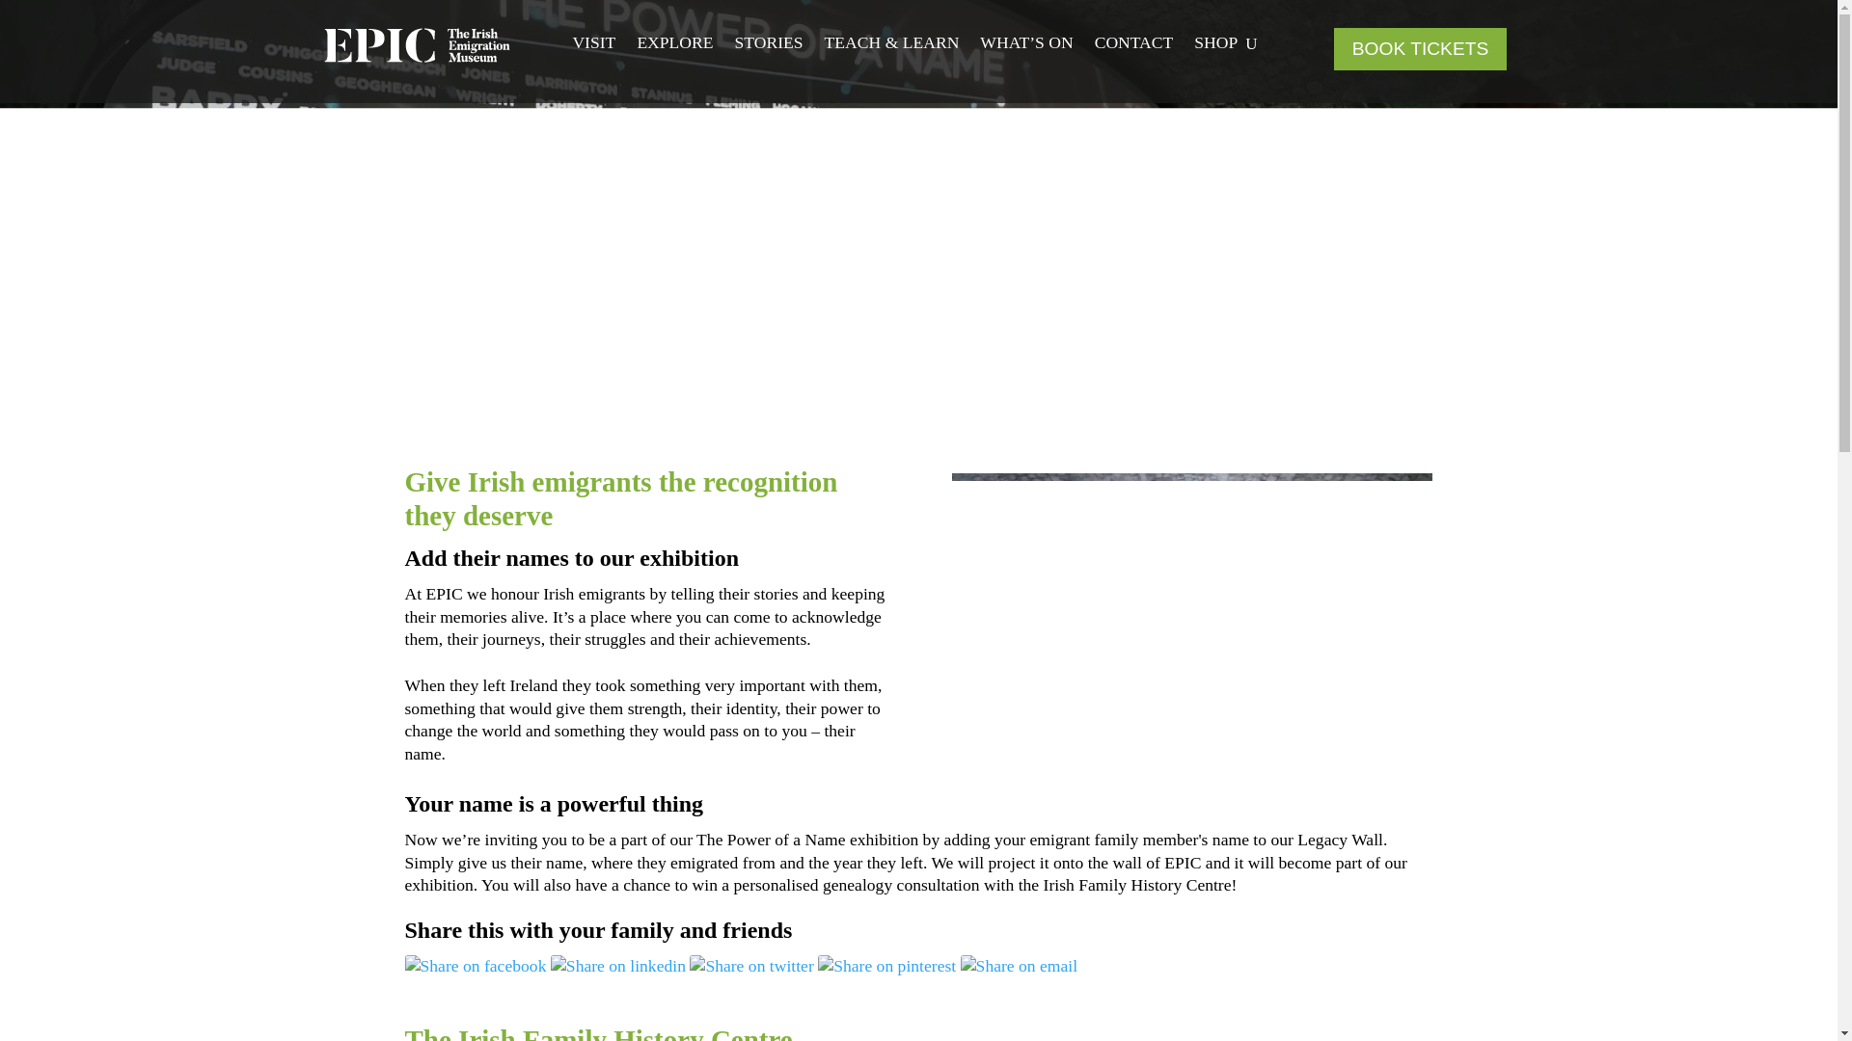 The width and height of the screenshot is (1852, 1041). What do you see at coordinates (1215, 46) in the screenshot?
I see `SHOP` at bounding box center [1215, 46].